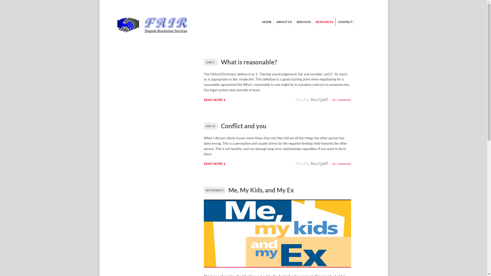  What do you see at coordinates (341, 100) in the screenshot?
I see `no comments` at bounding box center [341, 100].